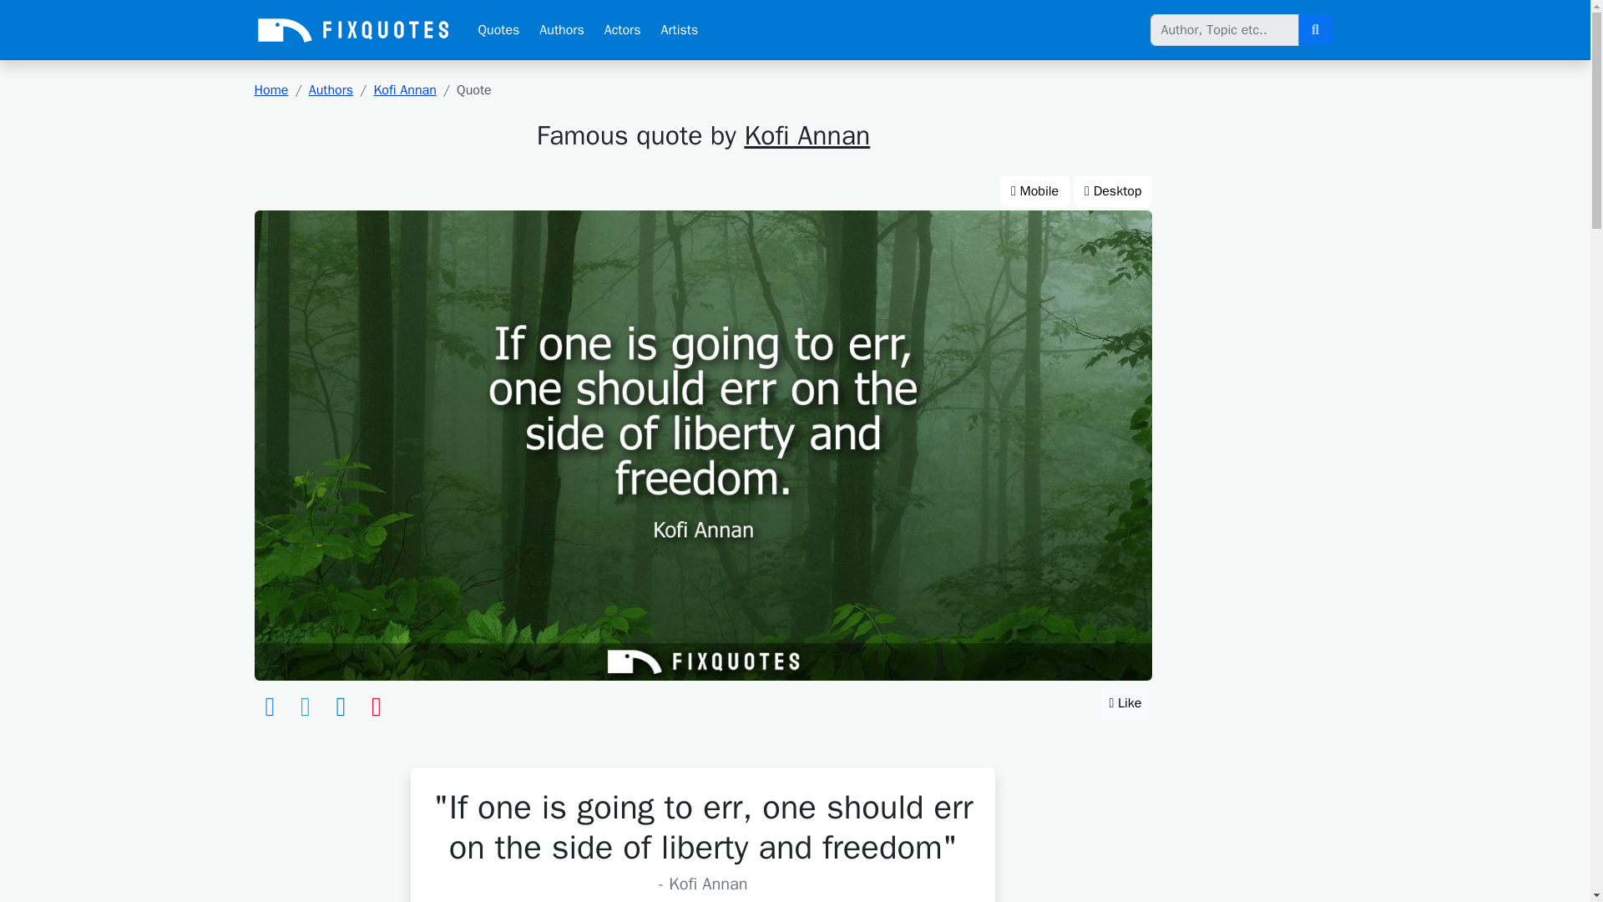 This screenshot has height=902, width=1603. What do you see at coordinates (561, 30) in the screenshot?
I see `Authors` at bounding box center [561, 30].